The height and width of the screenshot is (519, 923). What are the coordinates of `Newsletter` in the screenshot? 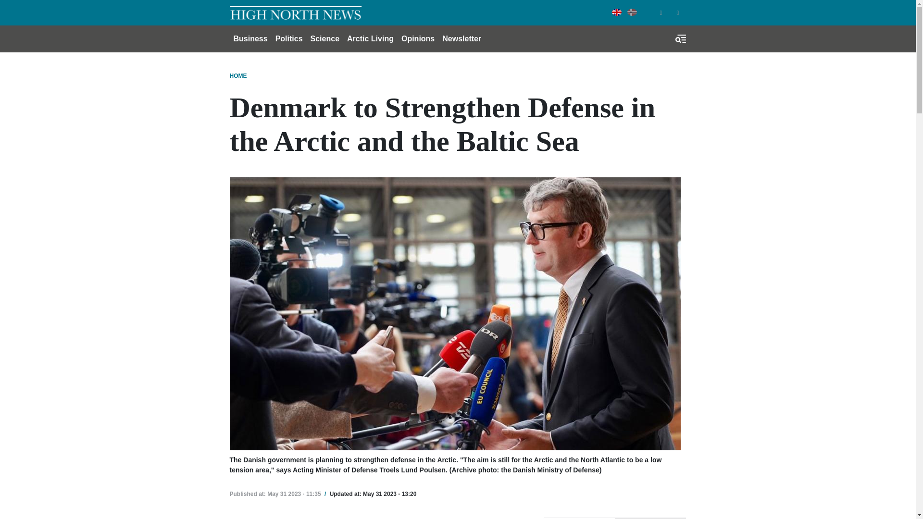 It's located at (461, 38).